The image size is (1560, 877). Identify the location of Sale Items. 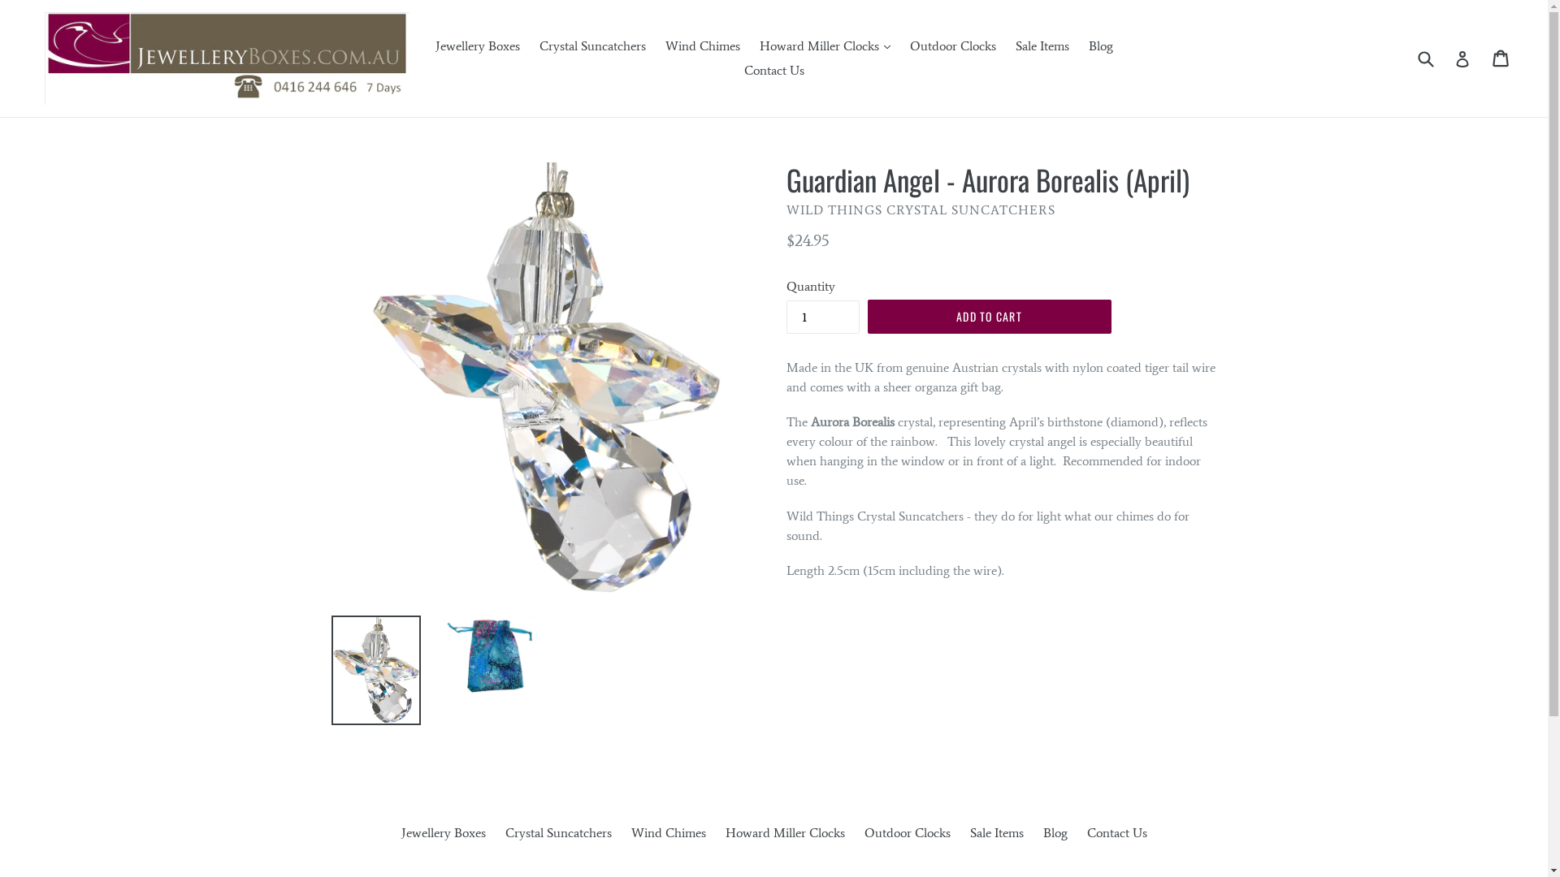
(1042, 46).